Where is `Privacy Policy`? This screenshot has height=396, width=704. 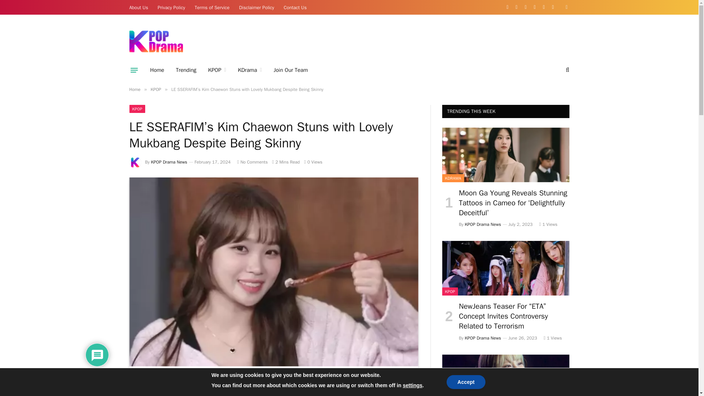
Privacy Policy is located at coordinates (171, 7).